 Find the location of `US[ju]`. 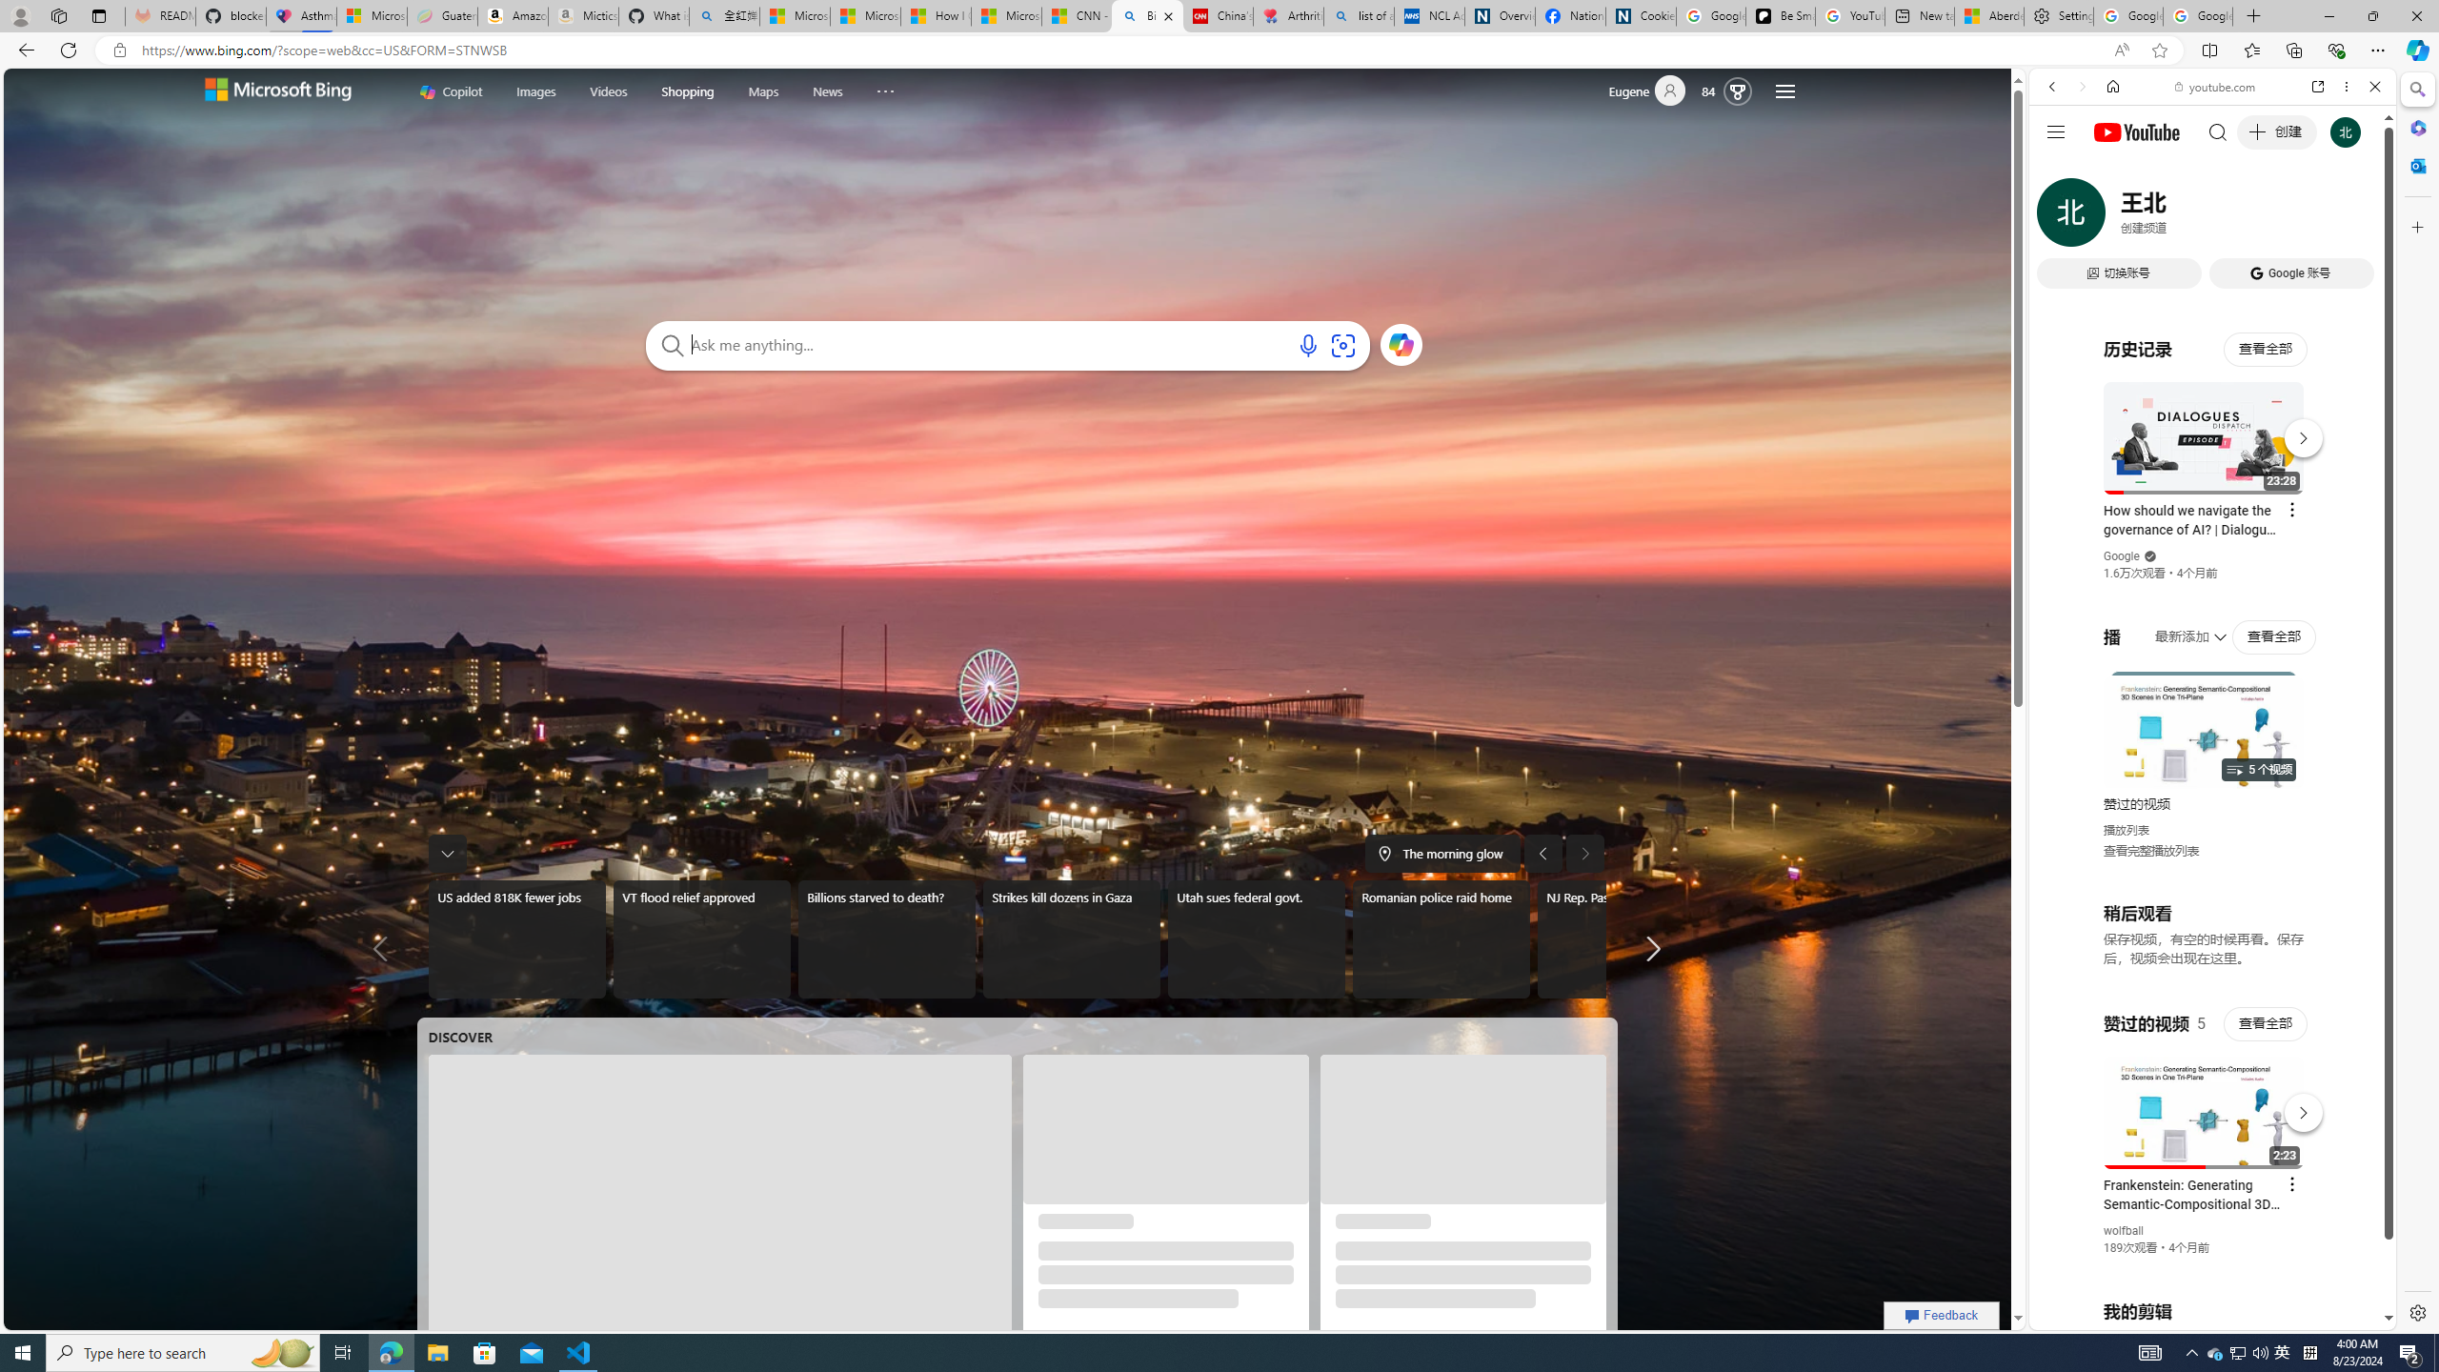

US[ju] is located at coordinates (2092, 1315).